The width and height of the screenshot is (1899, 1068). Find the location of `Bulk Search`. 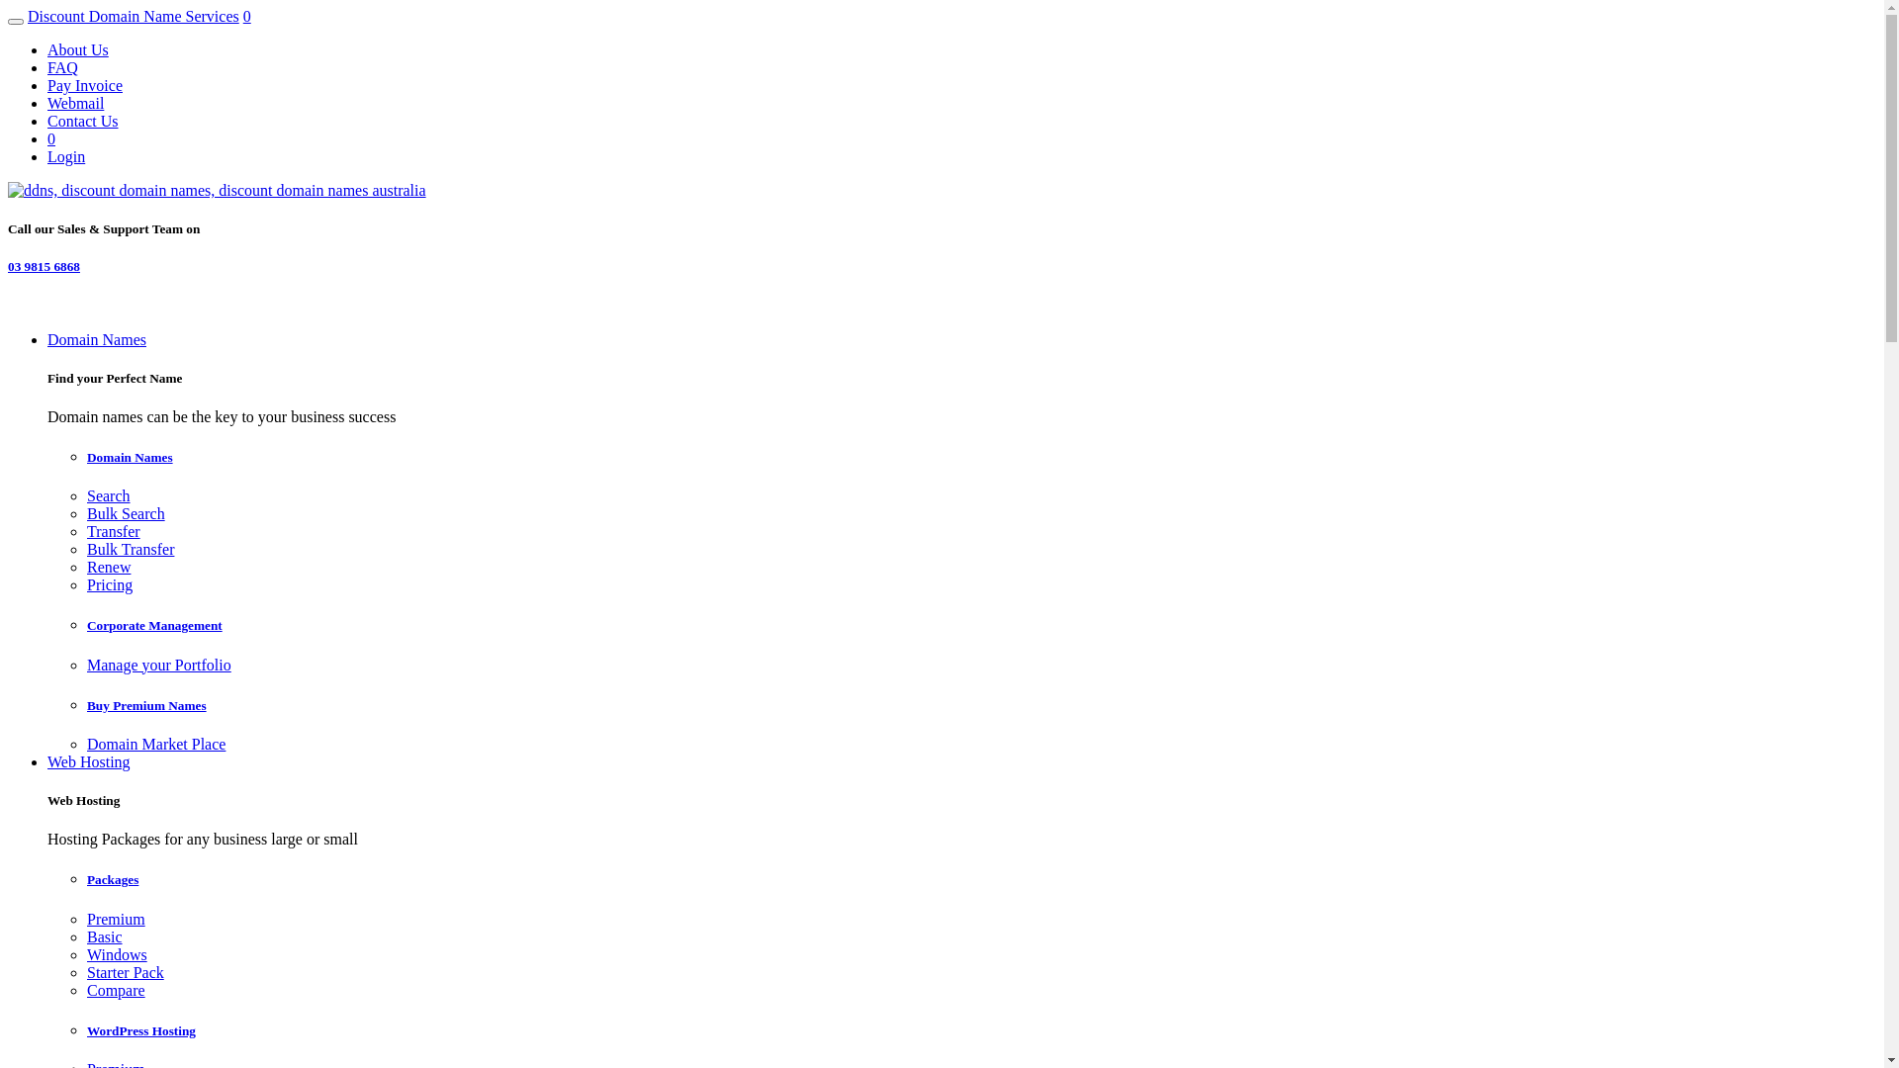

Bulk Search is located at coordinates (127, 514).